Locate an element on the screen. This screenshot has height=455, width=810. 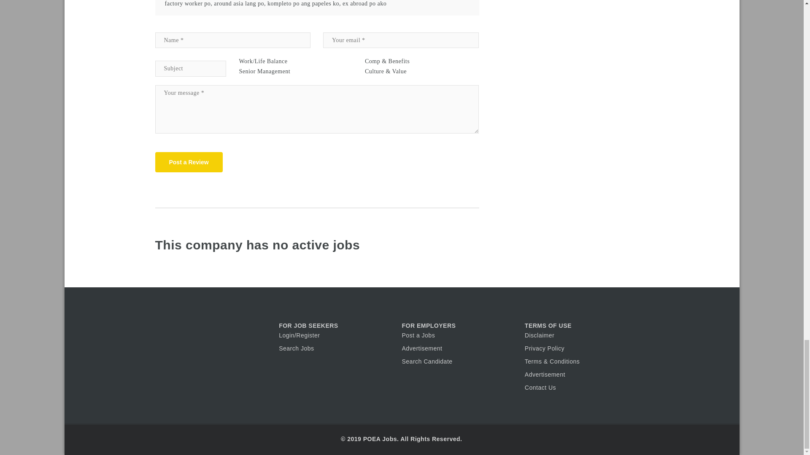
Privacy Policy is located at coordinates (545, 348).